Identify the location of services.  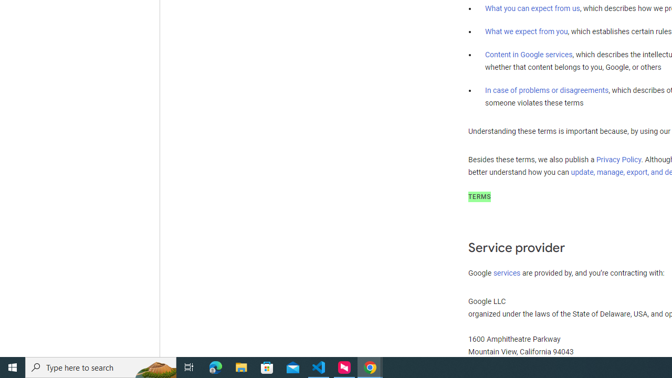
(507, 273).